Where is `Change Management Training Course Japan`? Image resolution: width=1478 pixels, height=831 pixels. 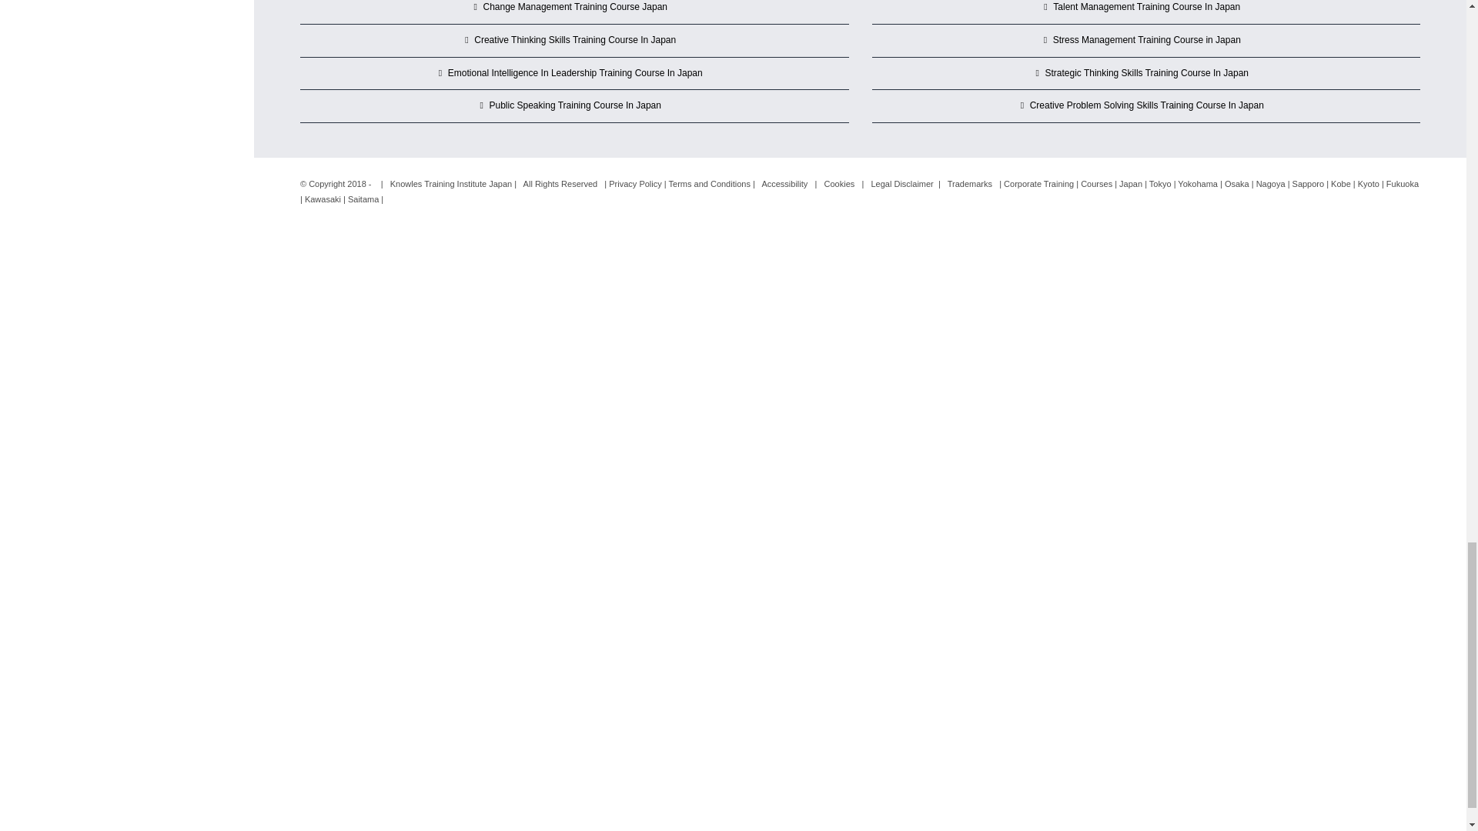 Change Management Training Course Japan is located at coordinates (574, 8).